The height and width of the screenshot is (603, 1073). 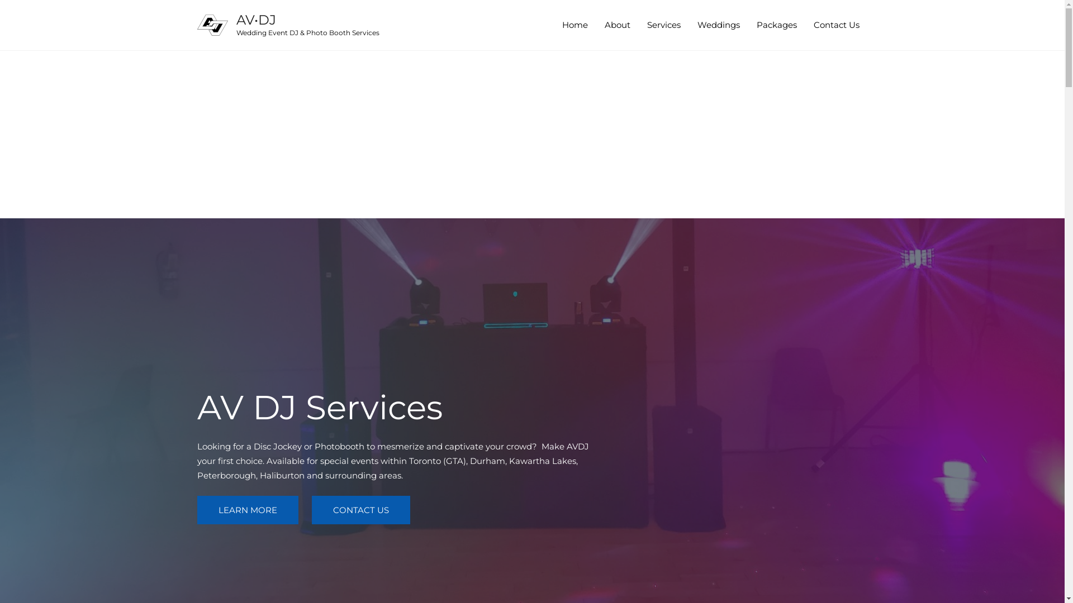 I want to click on Home, so click(x=575, y=25).